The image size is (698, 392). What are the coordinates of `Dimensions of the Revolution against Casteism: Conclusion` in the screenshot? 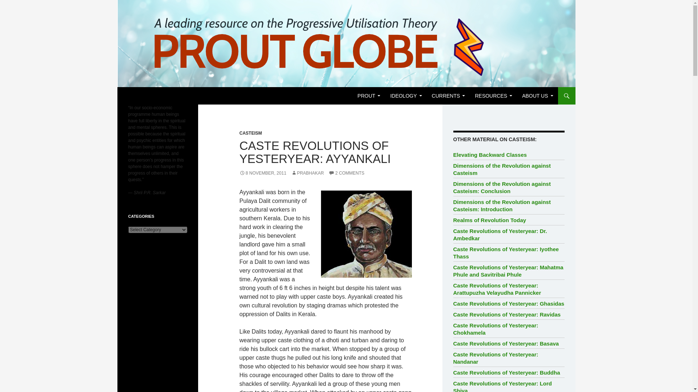 It's located at (502, 187).